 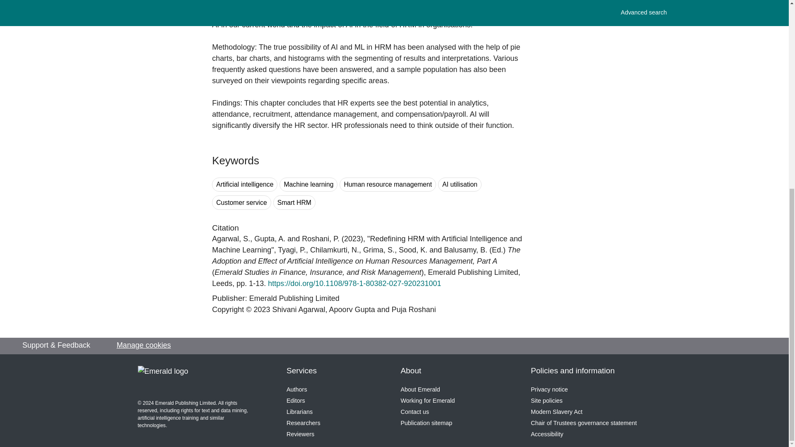 I want to click on Puja Roshani, so click(x=320, y=239).